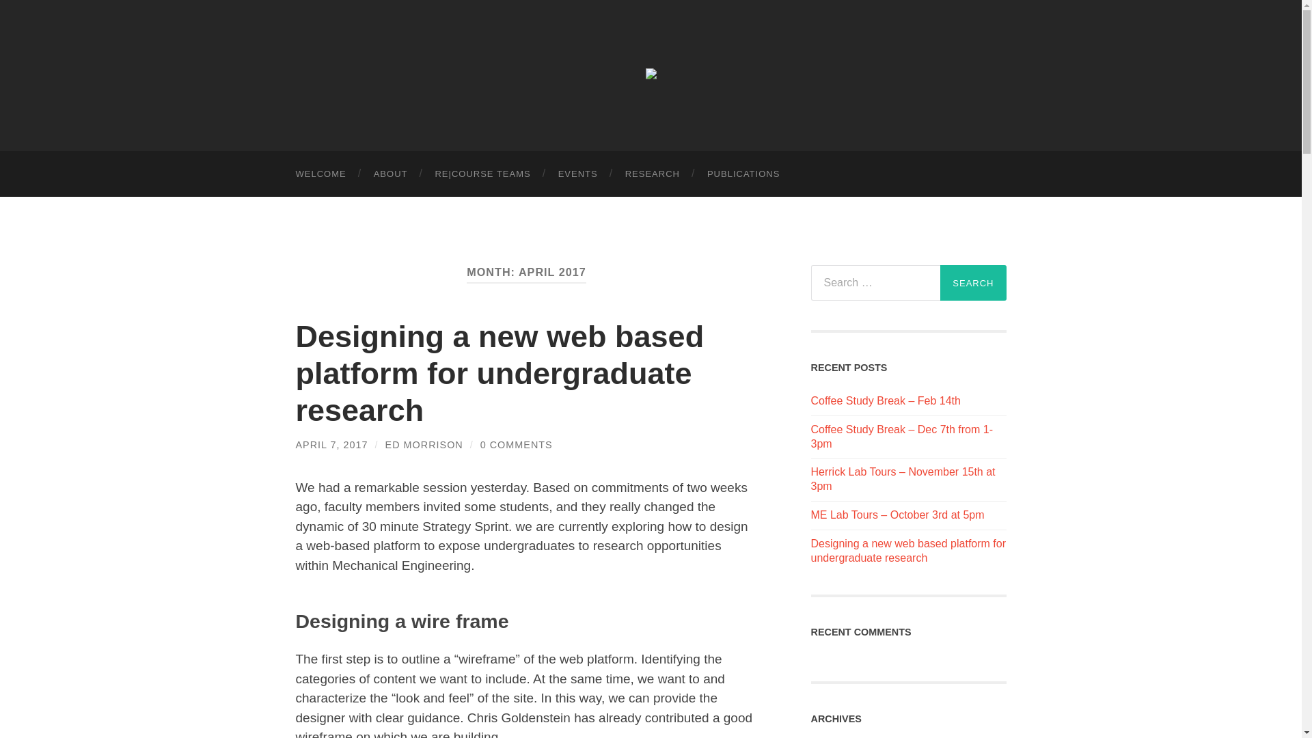 This screenshot has height=738, width=1312. What do you see at coordinates (424, 444) in the screenshot?
I see `ED MORRISON` at bounding box center [424, 444].